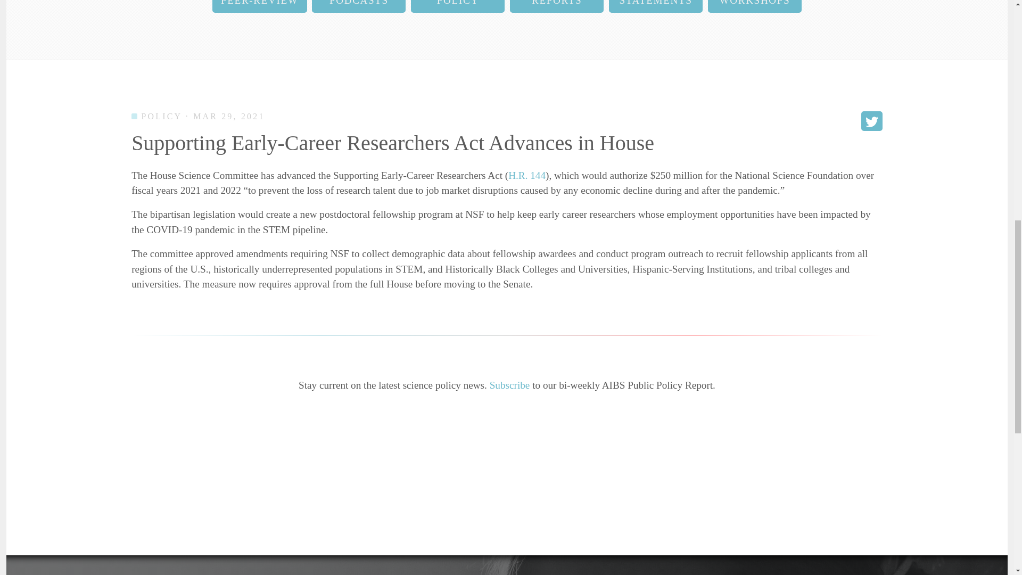 Image resolution: width=1022 pixels, height=575 pixels. I want to click on PODCASTS, so click(359, 6).